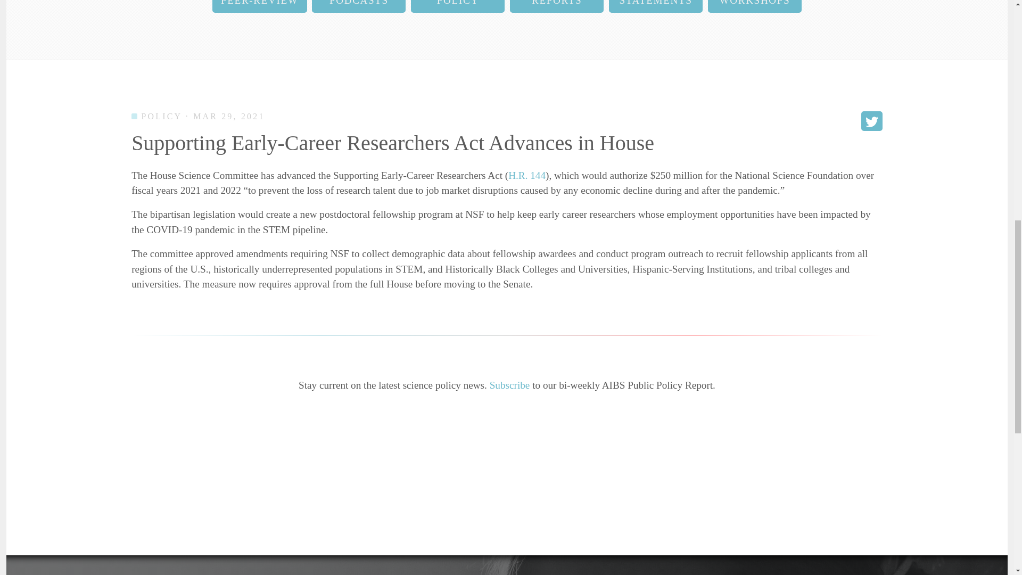 Image resolution: width=1022 pixels, height=575 pixels. I want to click on PODCASTS, so click(359, 6).